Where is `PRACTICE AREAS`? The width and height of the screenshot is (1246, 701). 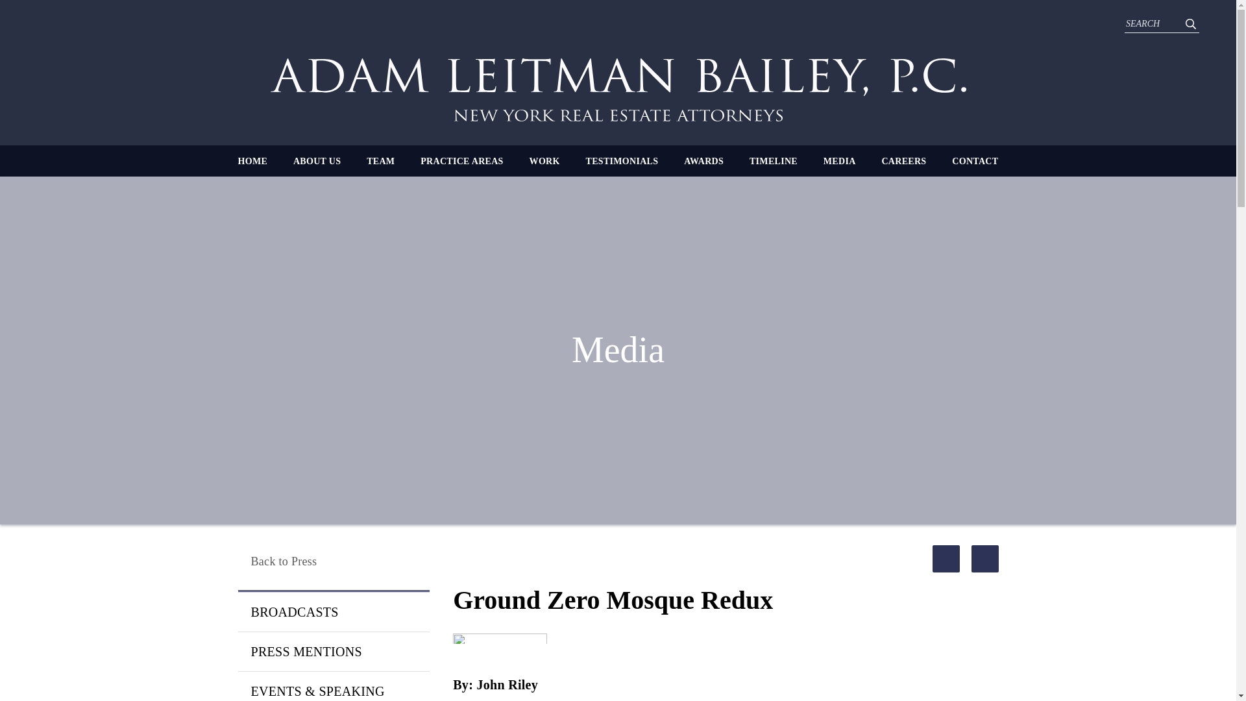 PRACTICE AREAS is located at coordinates (462, 161).